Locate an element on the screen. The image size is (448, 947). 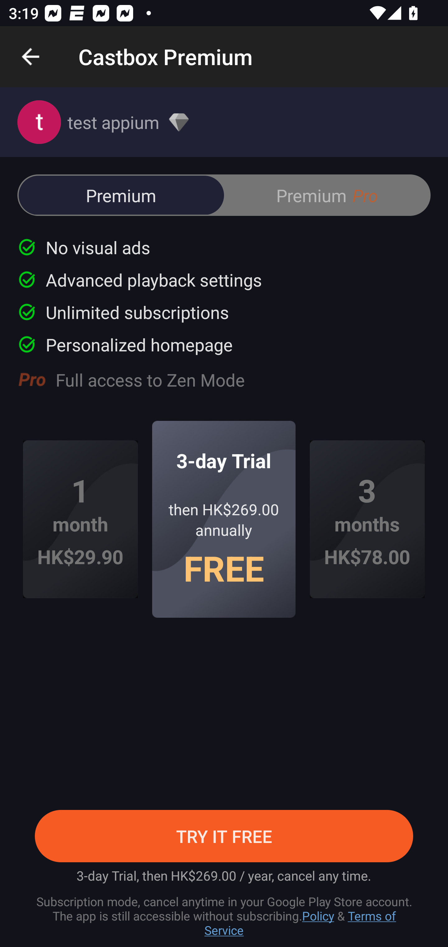
3-day Trial then HK$269.00 annually FREE is located at coordinates (224, 519).